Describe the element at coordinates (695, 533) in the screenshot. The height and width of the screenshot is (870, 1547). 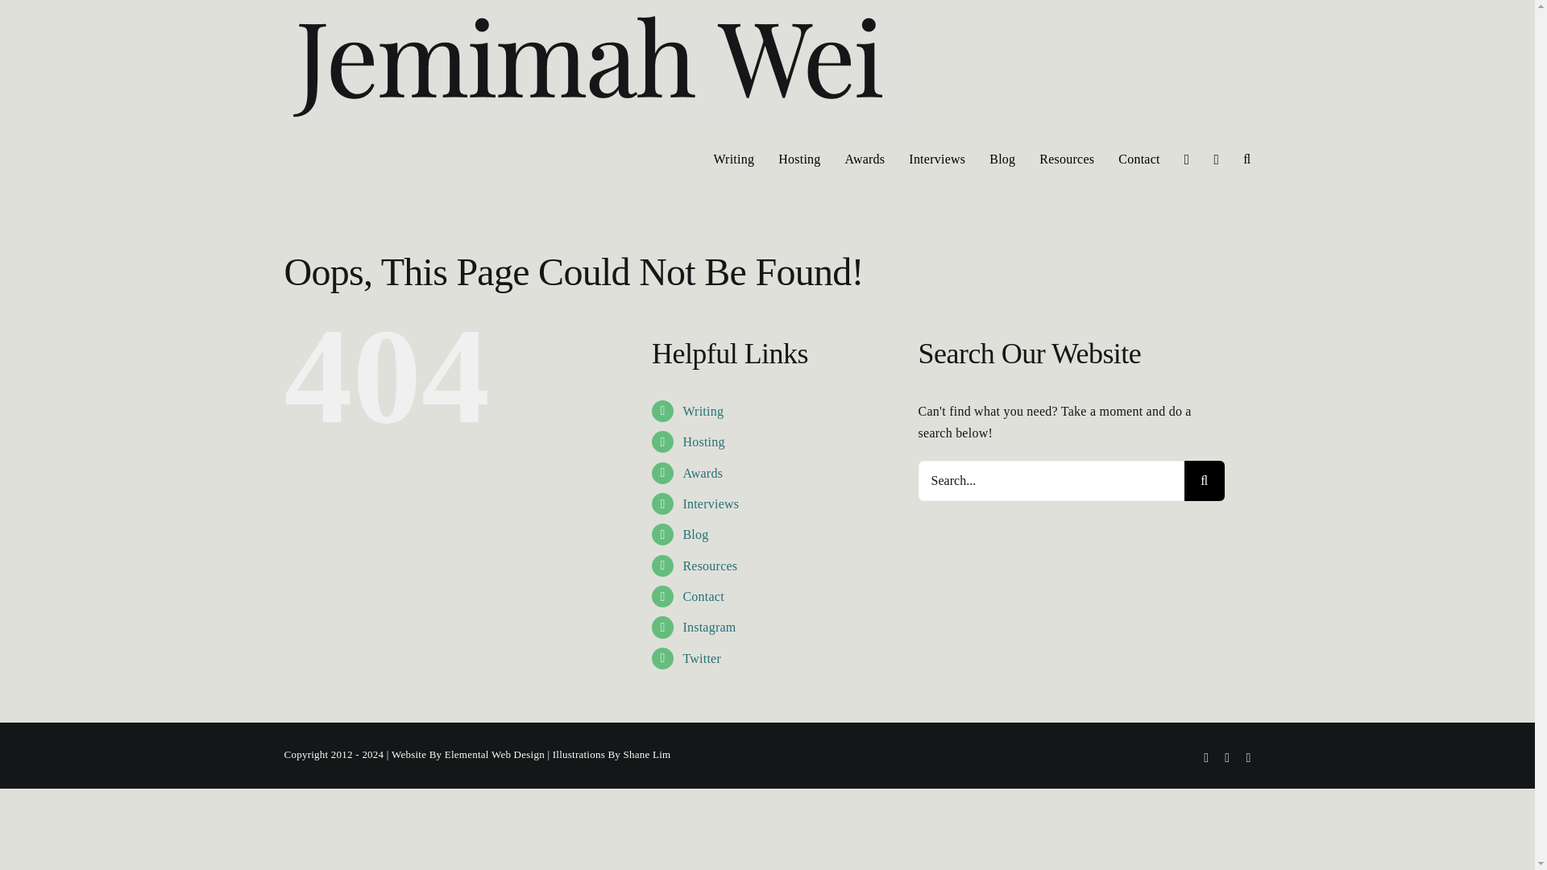
I see `Blog` at that location.